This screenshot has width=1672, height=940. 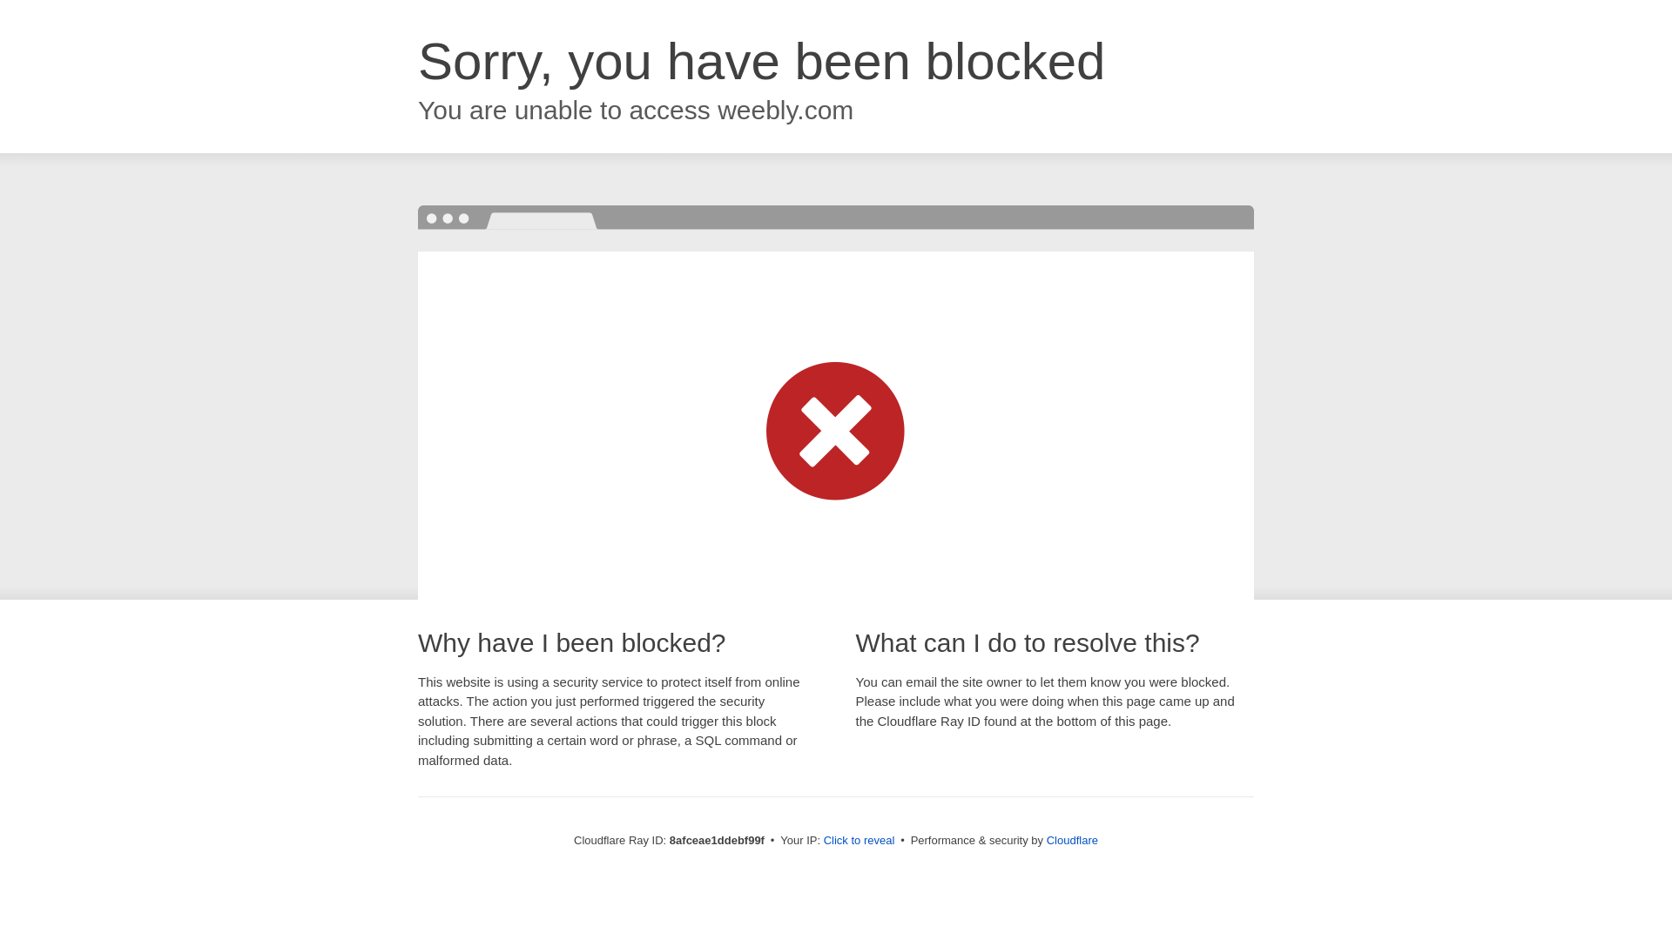 I want to click on Click to reveal, so click(x=859, y=841).